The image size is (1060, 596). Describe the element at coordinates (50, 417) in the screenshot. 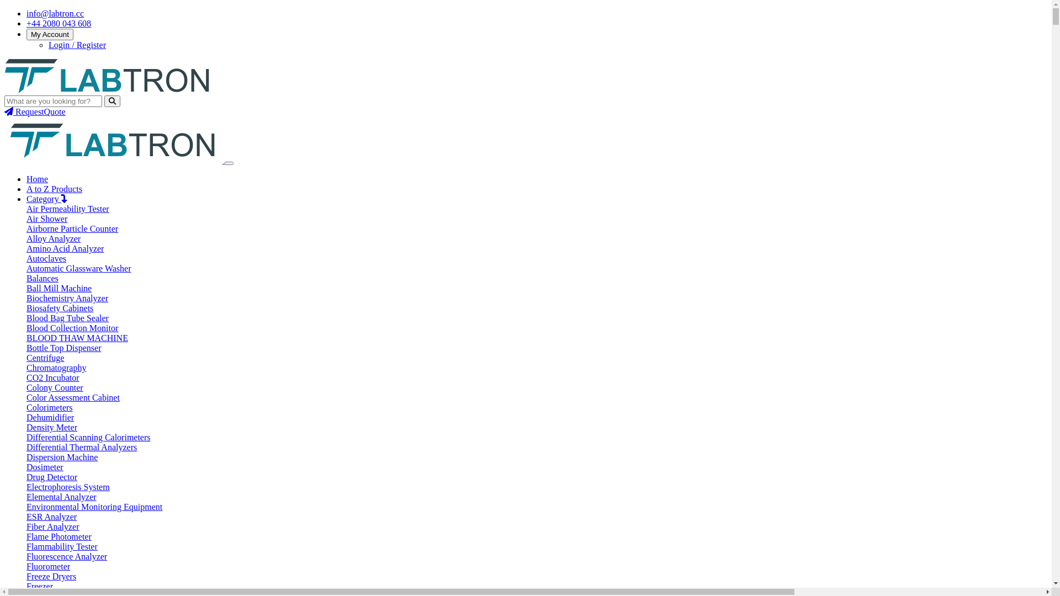

I see `Dehumidifier` at that location.